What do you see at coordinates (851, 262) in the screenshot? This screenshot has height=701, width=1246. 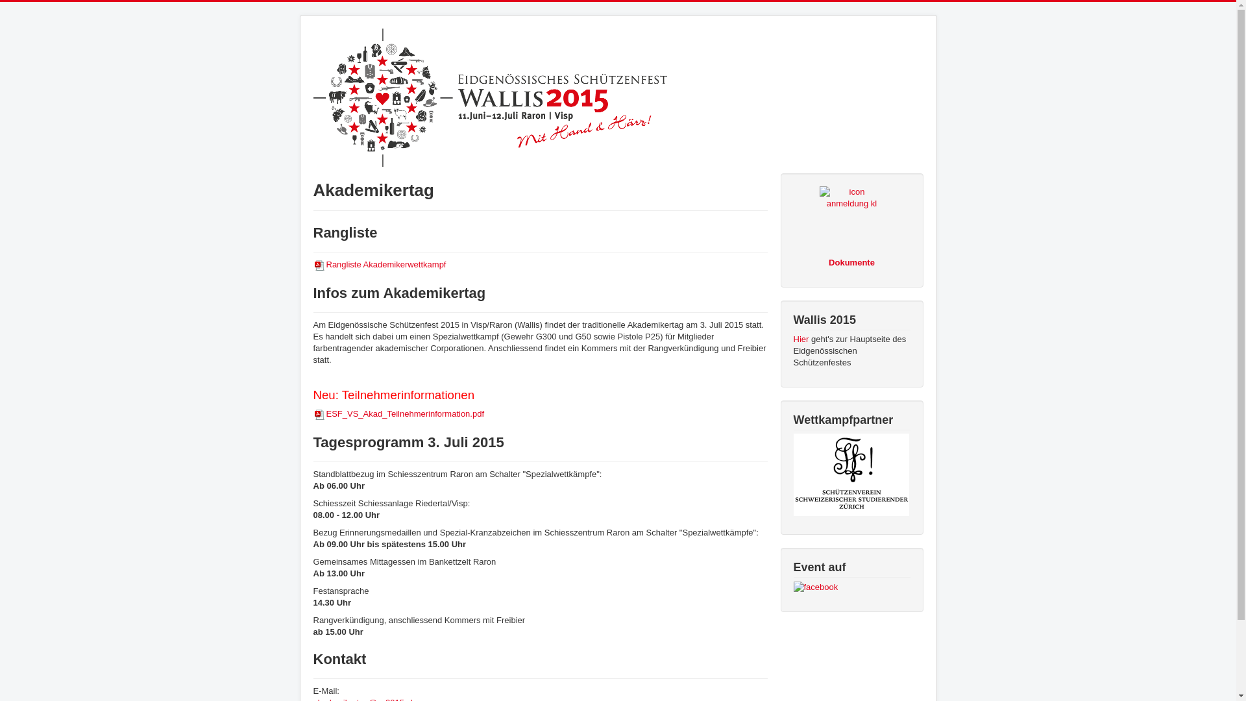 I see `Dokumente` at bounding box center [851, 262].